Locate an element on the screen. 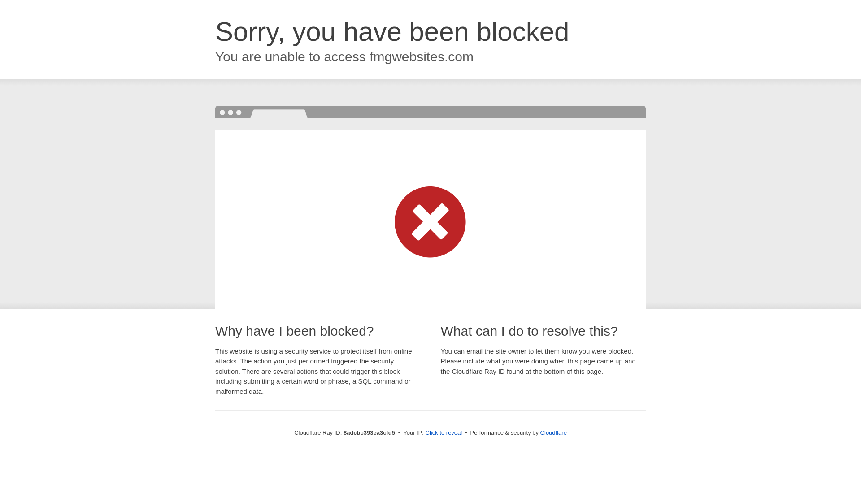  Cloudflare is located at coordinates (553, 432).